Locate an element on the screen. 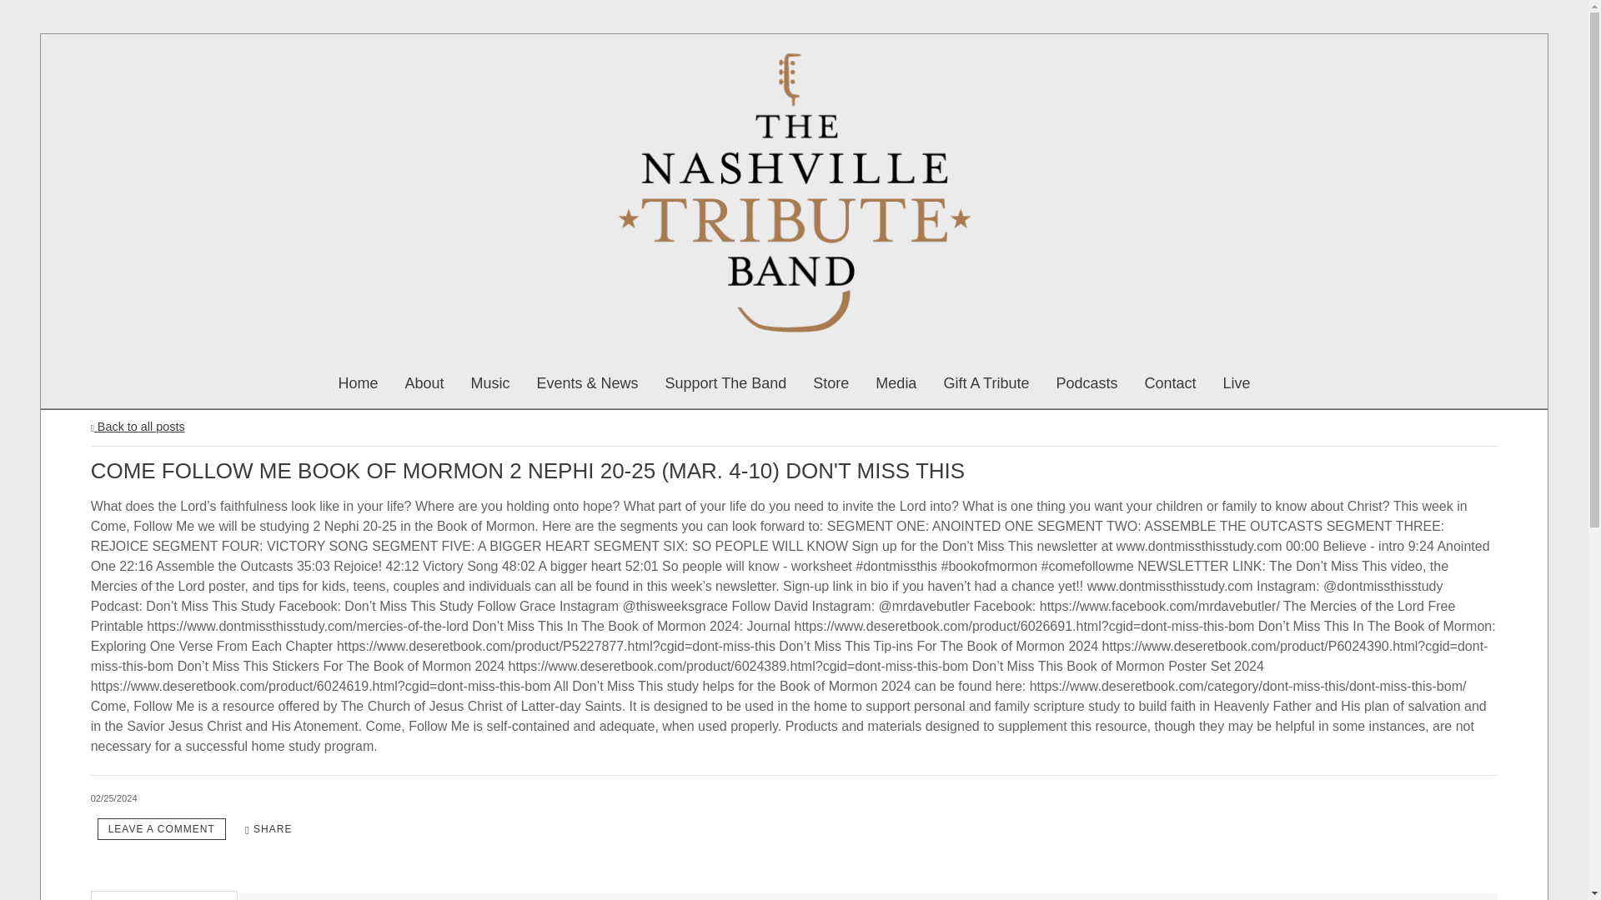 Image resolution: width=1601 pixels, height=900 pixels. Back to all posts is located at coordinates (138, 427).